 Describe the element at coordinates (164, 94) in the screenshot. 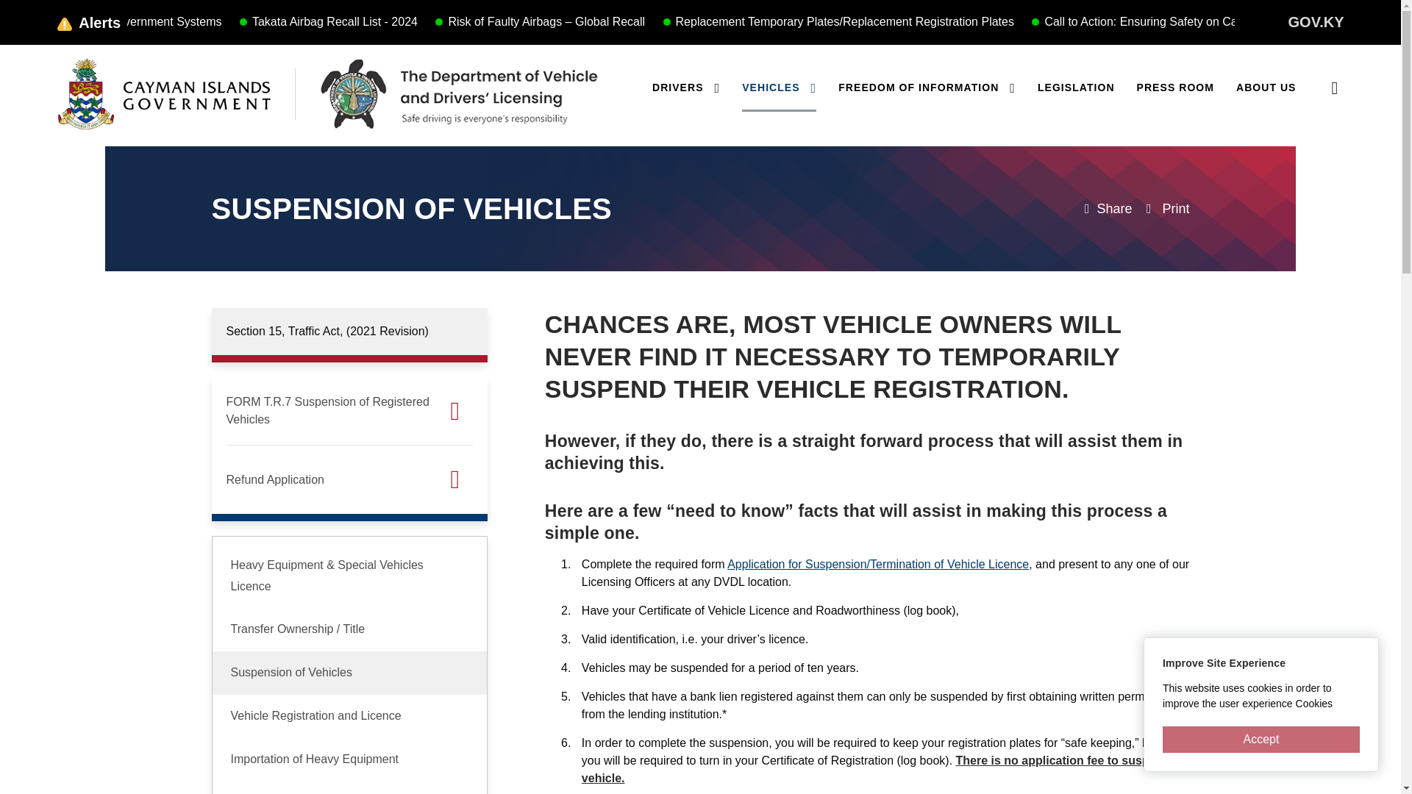

I see `Cayman Islands Government` at that location.